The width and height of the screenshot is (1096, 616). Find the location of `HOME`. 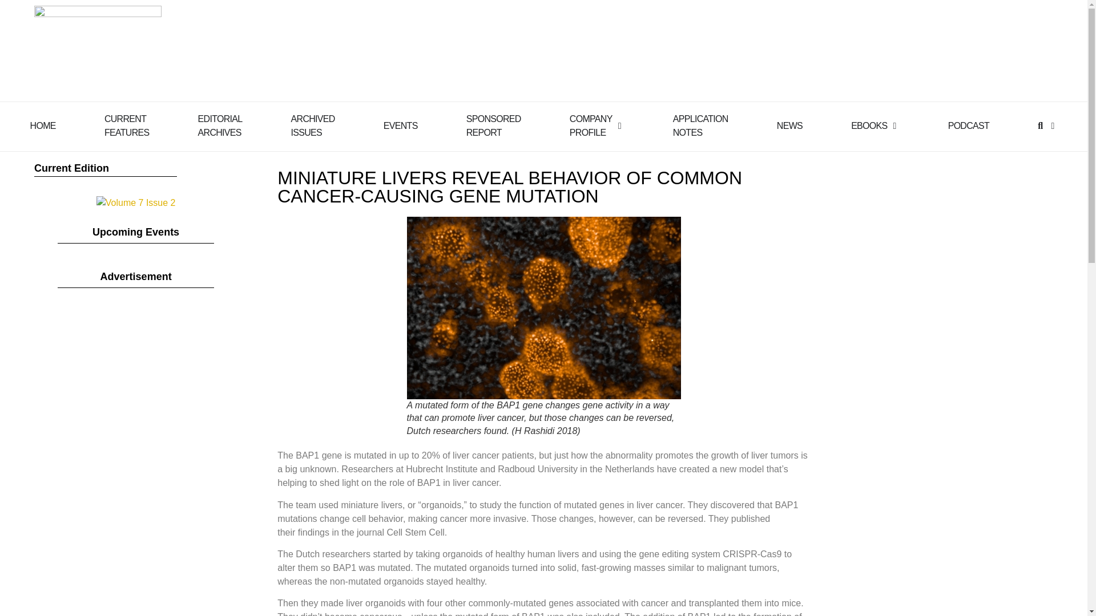

HOME is located at coordinates (968, 126).